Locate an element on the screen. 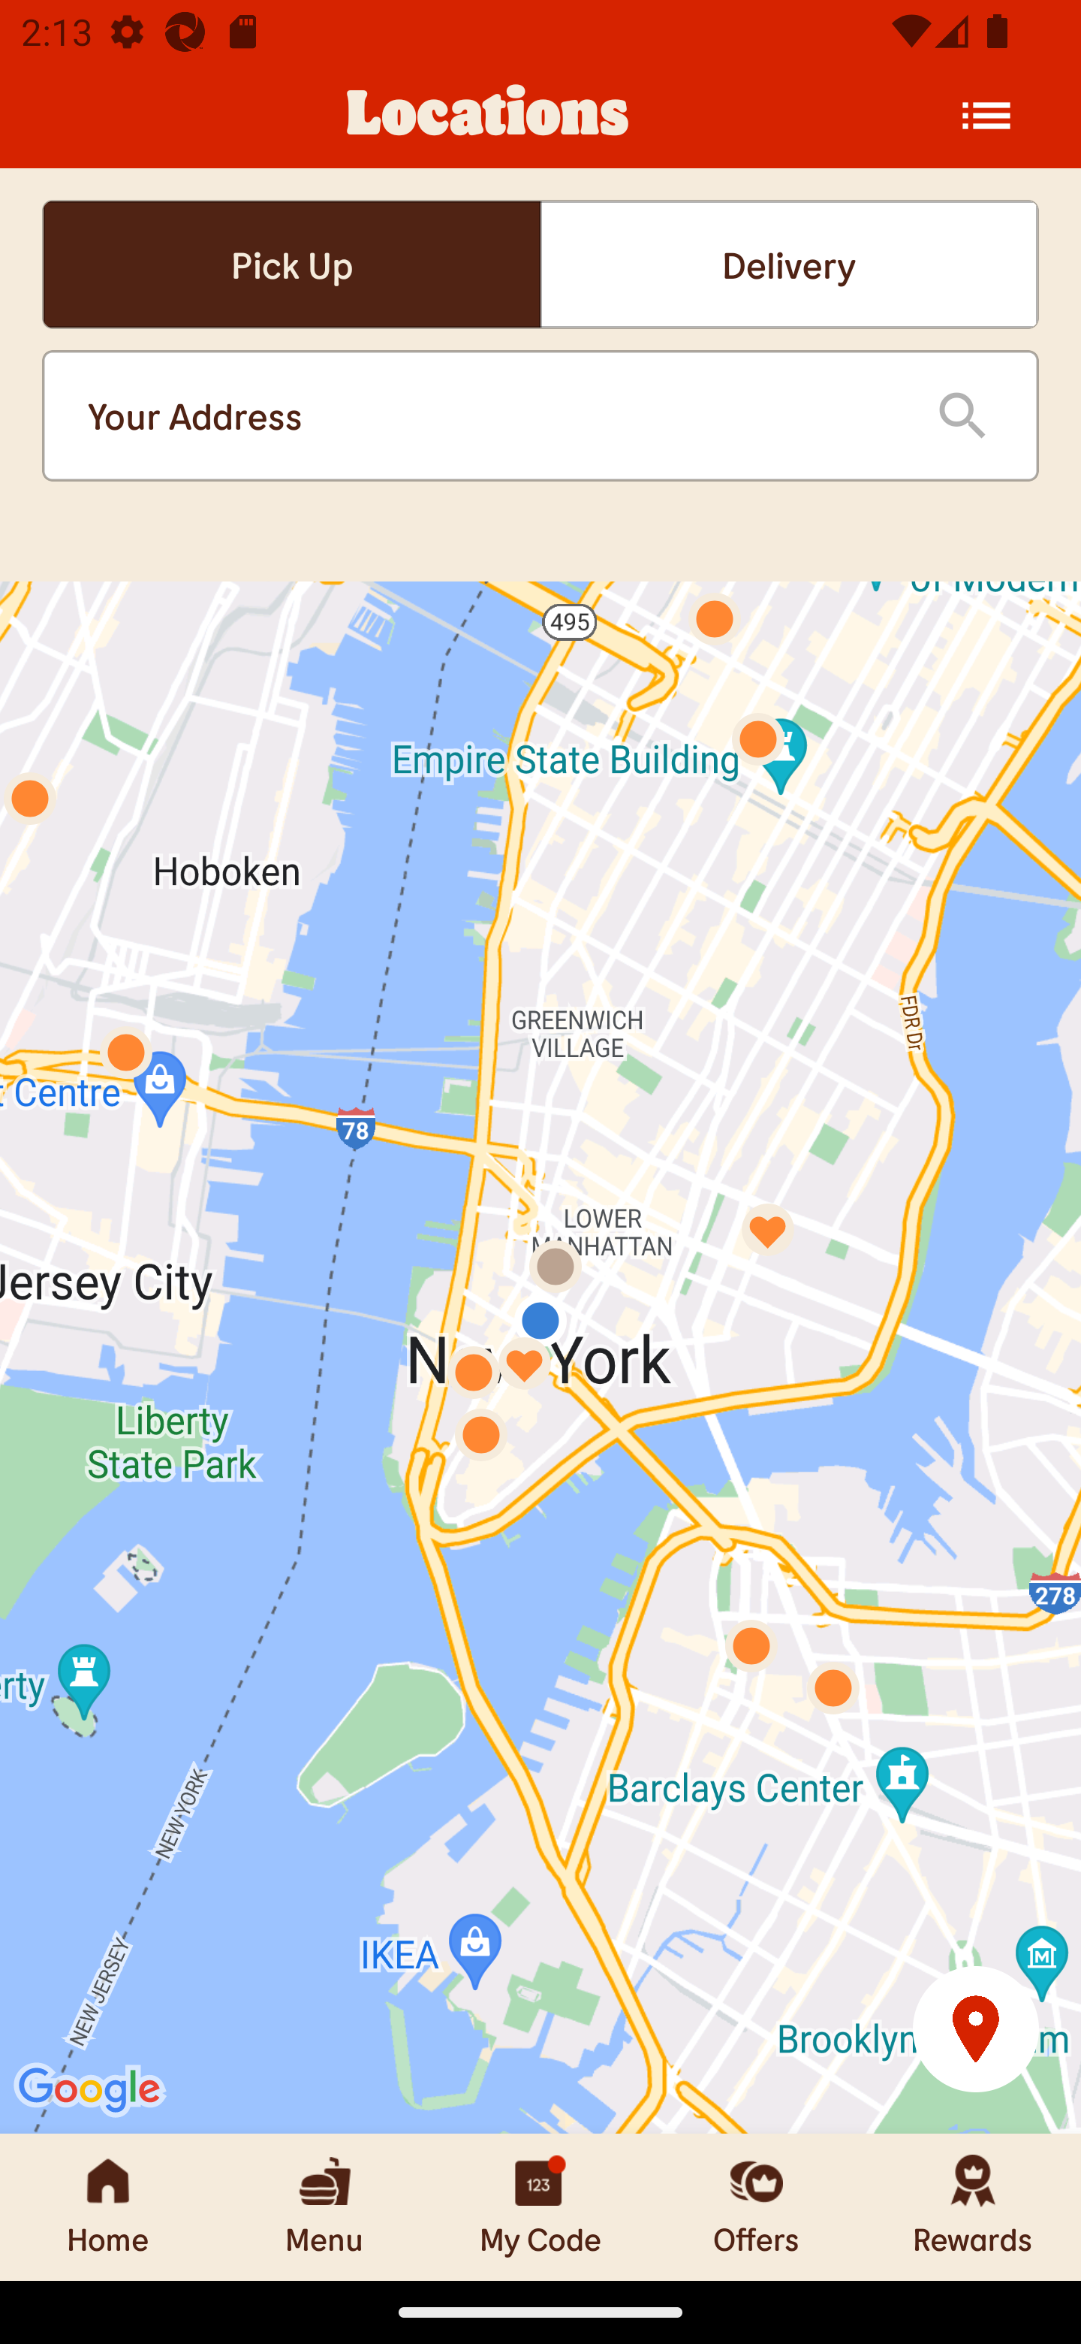 This screenshot has width=1081, height=2344. Pick UpSelected Pick UpSelected Pick Up is located at coordinates (291, 264).